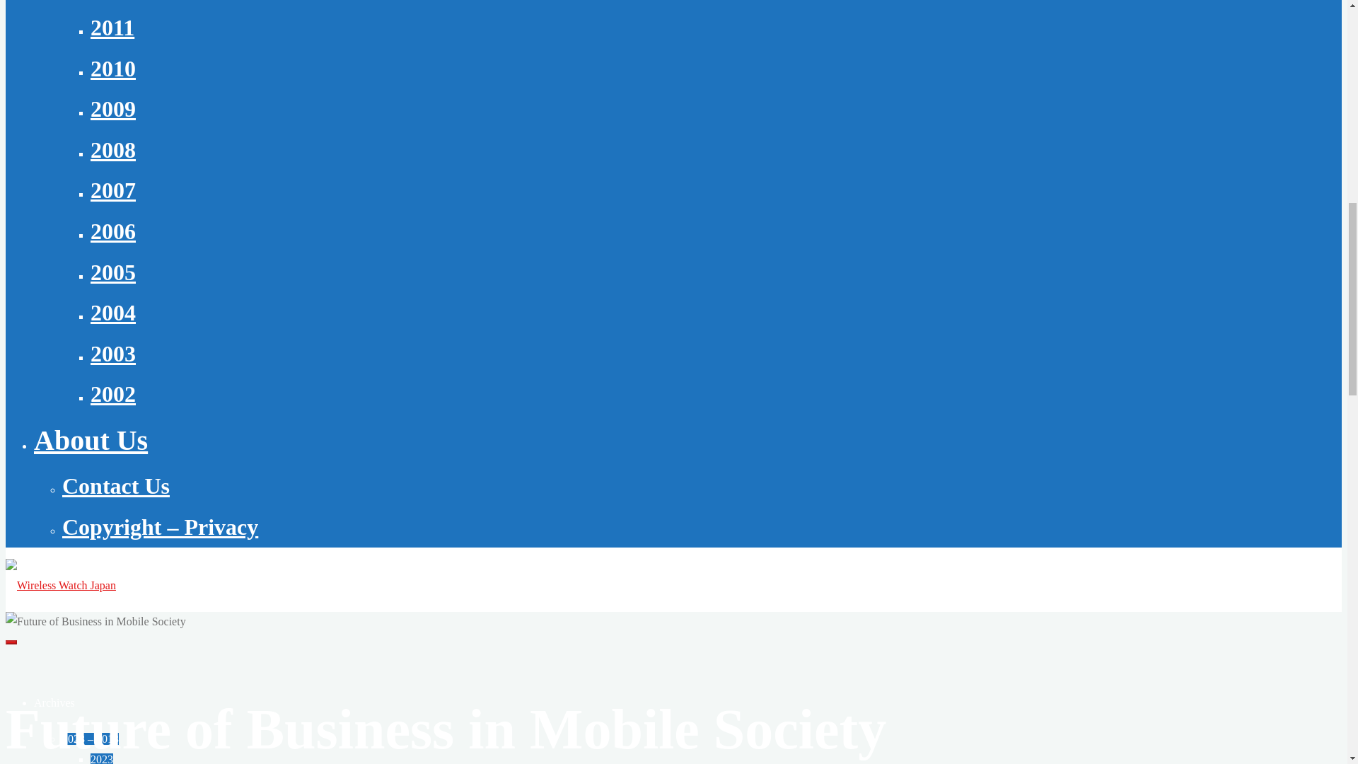  Describe the element at coordinates (113, 393) in the screenshot. I see `2002` at that location.